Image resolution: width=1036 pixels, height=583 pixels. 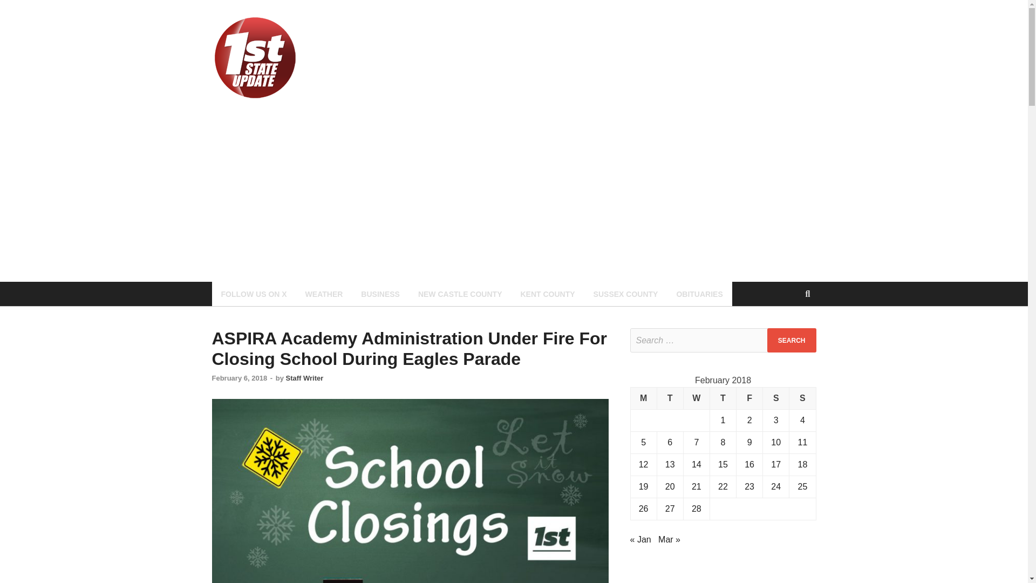 I want to click on 13, so click(x=670, y=464).